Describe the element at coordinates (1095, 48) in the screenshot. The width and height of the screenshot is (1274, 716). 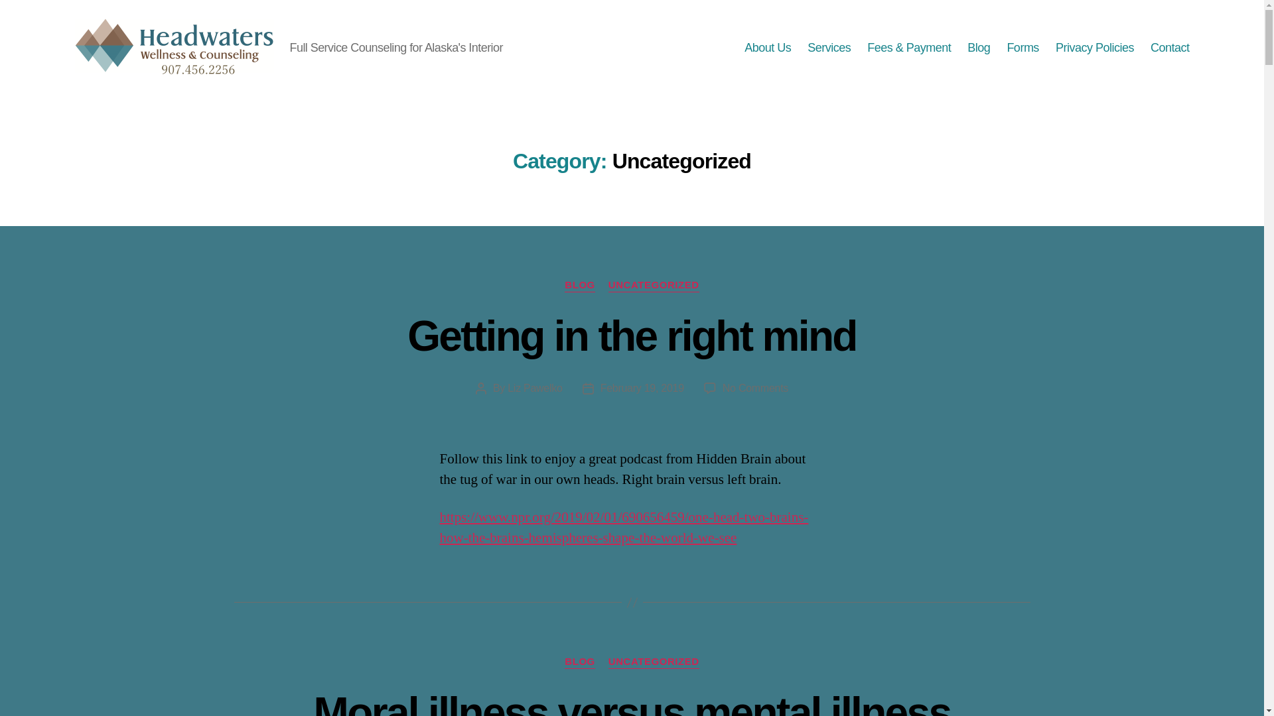
I see `Moral illness versus mental illness` at that location.